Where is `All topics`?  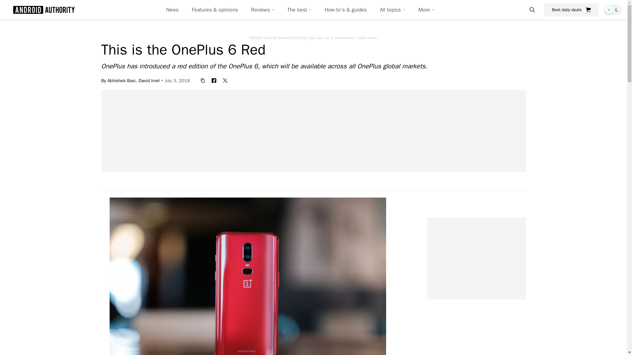 All topics is located at coordinates (392, 10).